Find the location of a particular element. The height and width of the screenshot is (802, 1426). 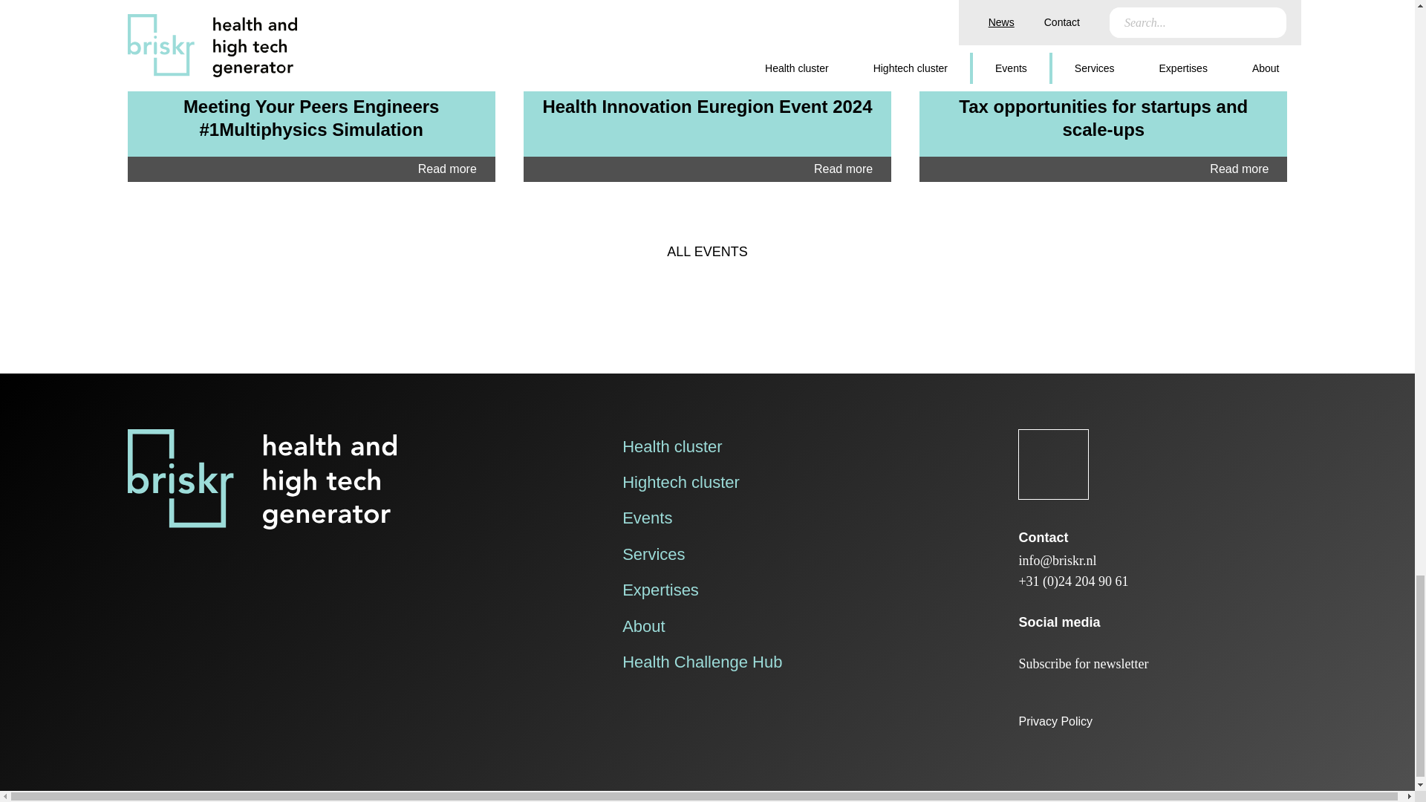

Subscribe for newsletter is located at coordinates (1083, 664).